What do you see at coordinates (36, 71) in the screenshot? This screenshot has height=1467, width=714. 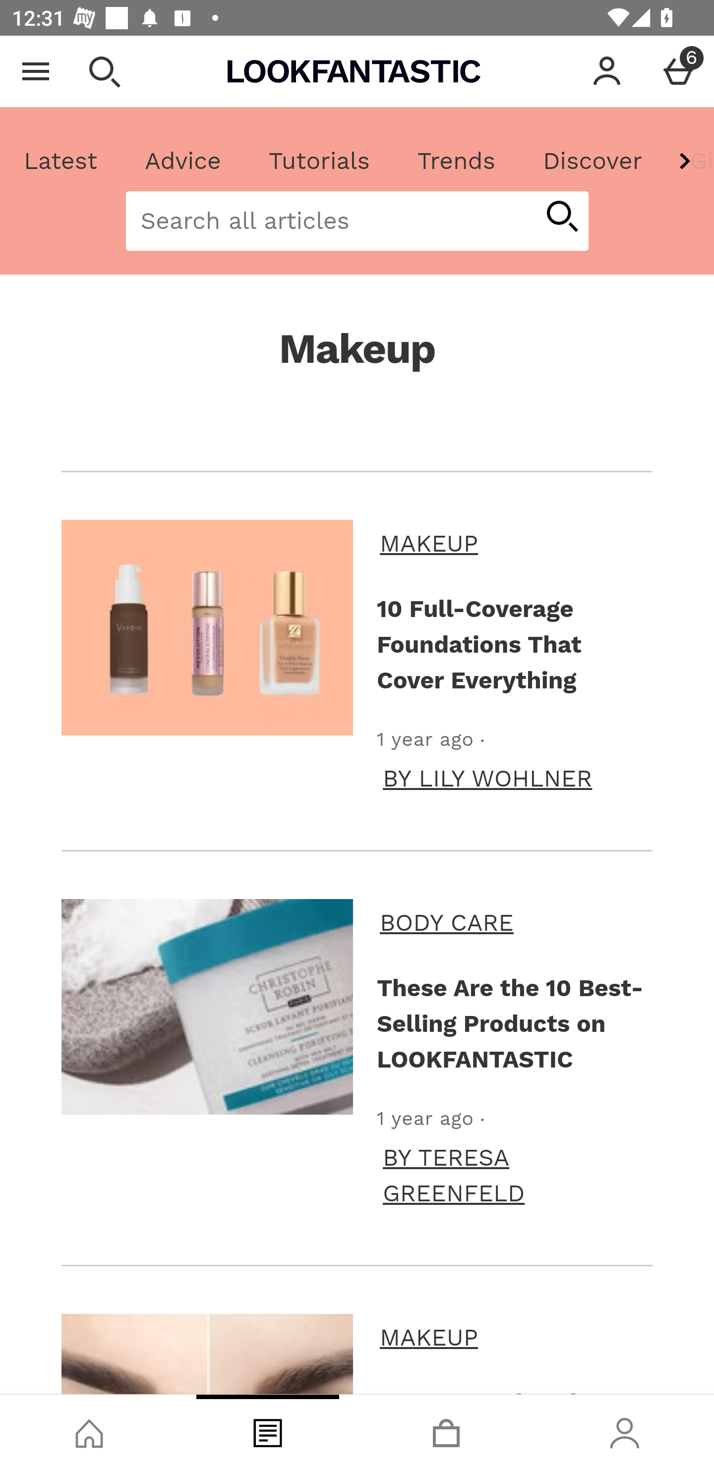 I see `Open Menu` at bounding box center [36, 71].